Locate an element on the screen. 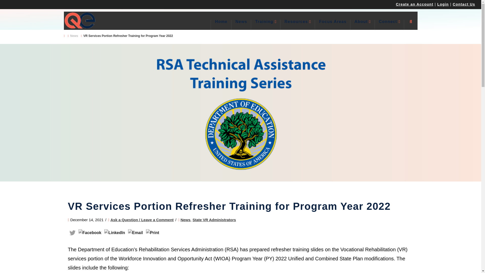 This screenshot has height=273, width=485. Create an Account is located at coordinates (414, 4).